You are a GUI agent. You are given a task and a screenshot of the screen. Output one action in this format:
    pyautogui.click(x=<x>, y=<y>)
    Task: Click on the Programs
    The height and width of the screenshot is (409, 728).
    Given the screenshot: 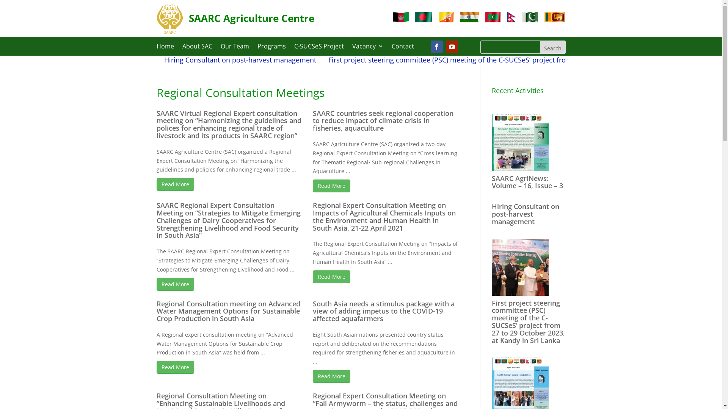 What is the action you would take?
    pyautogui.click(x=271, y=48)
    